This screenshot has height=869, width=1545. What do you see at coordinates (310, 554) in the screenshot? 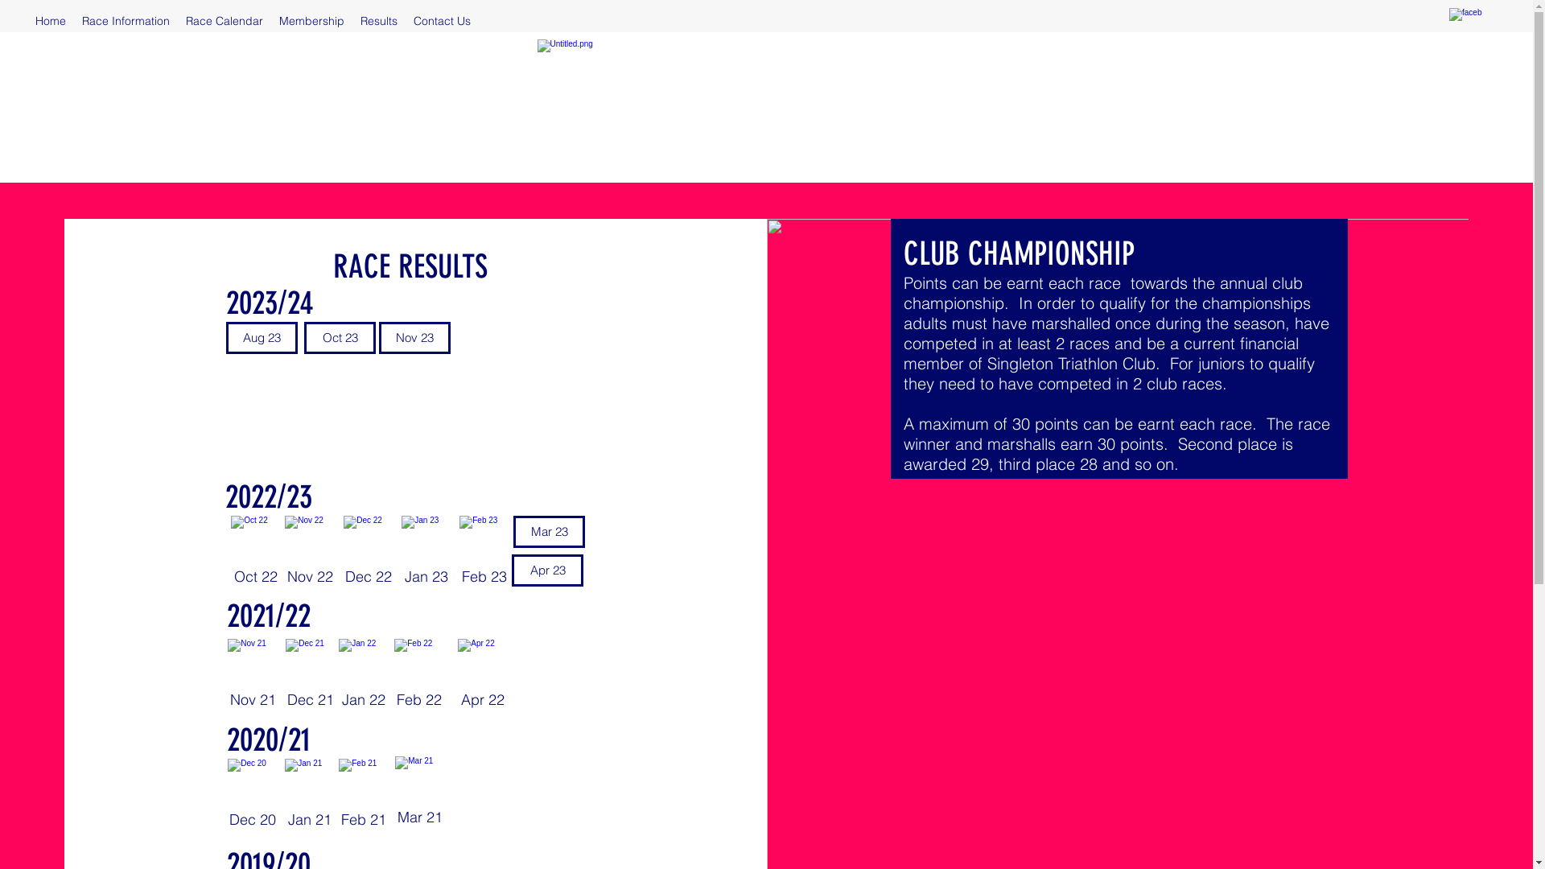
I see `Nov 22` at bounding box center [310, 554].